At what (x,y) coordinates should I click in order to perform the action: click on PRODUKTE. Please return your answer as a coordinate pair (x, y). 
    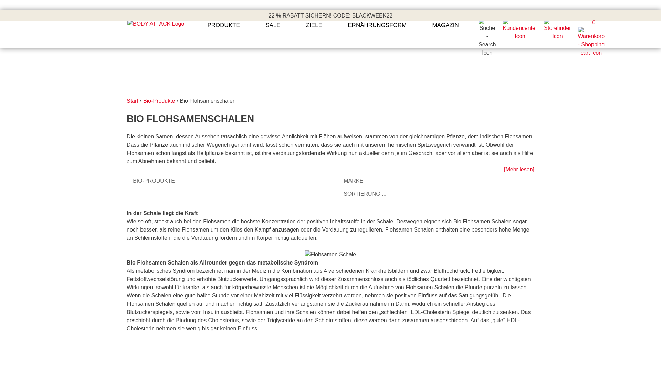
    Looking at the image, I should click on (224, 30).